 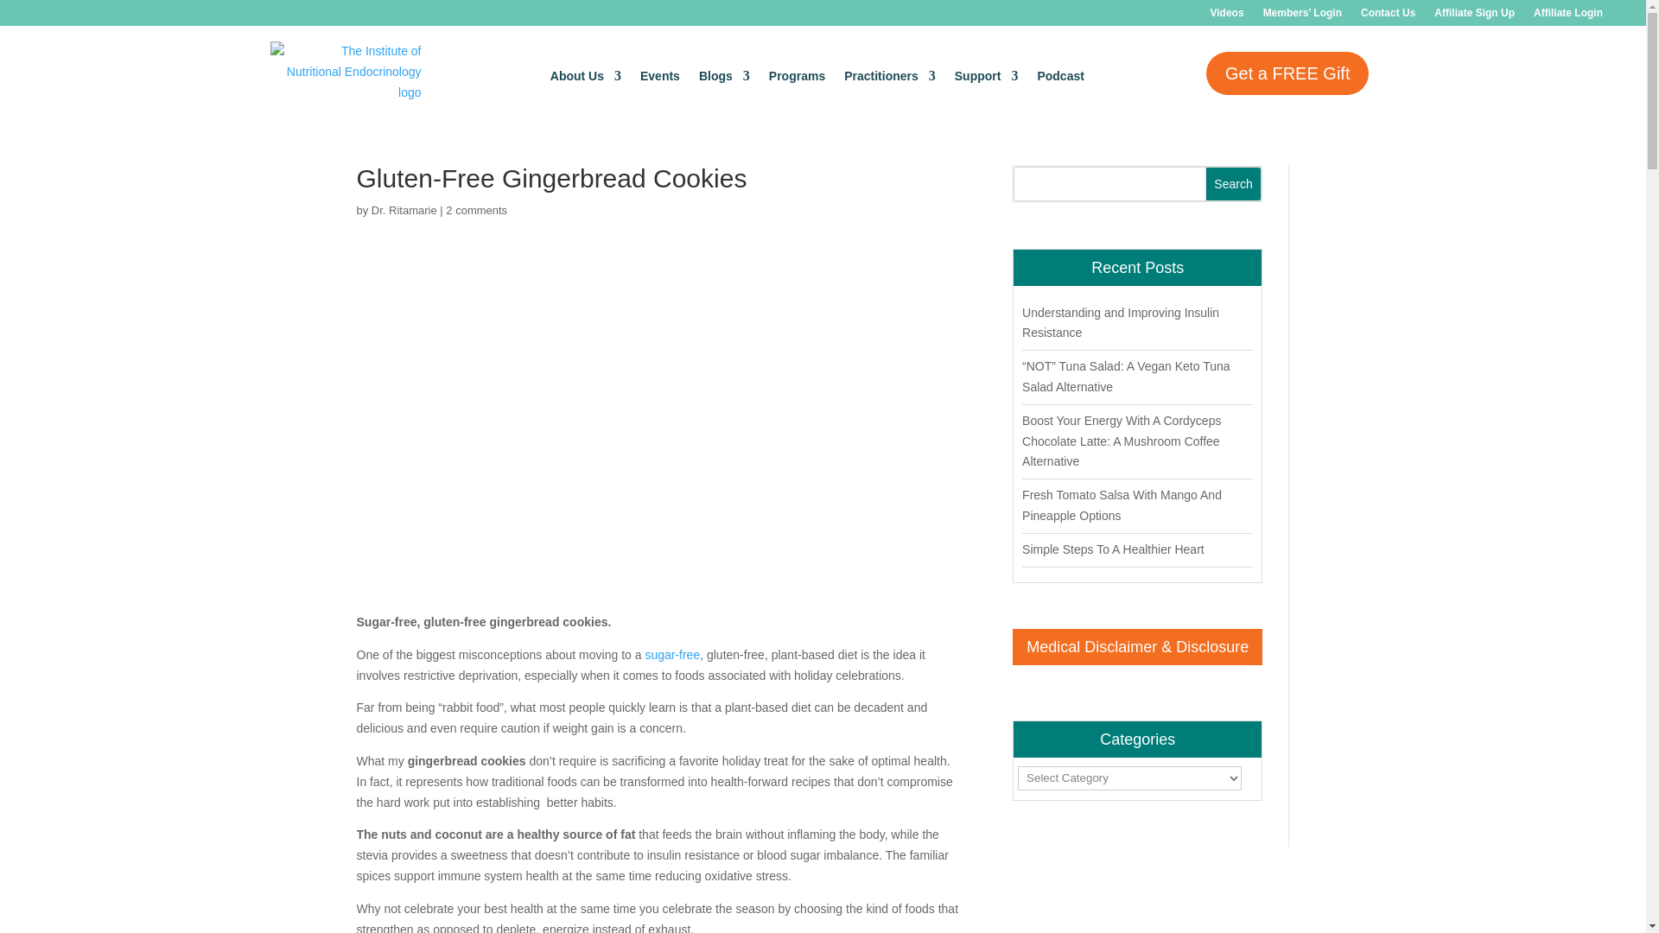 What do you see at coordinates (1567, 16) in the screenshot?
I see `Affiliate Login` at bounding box center [1567, 16].